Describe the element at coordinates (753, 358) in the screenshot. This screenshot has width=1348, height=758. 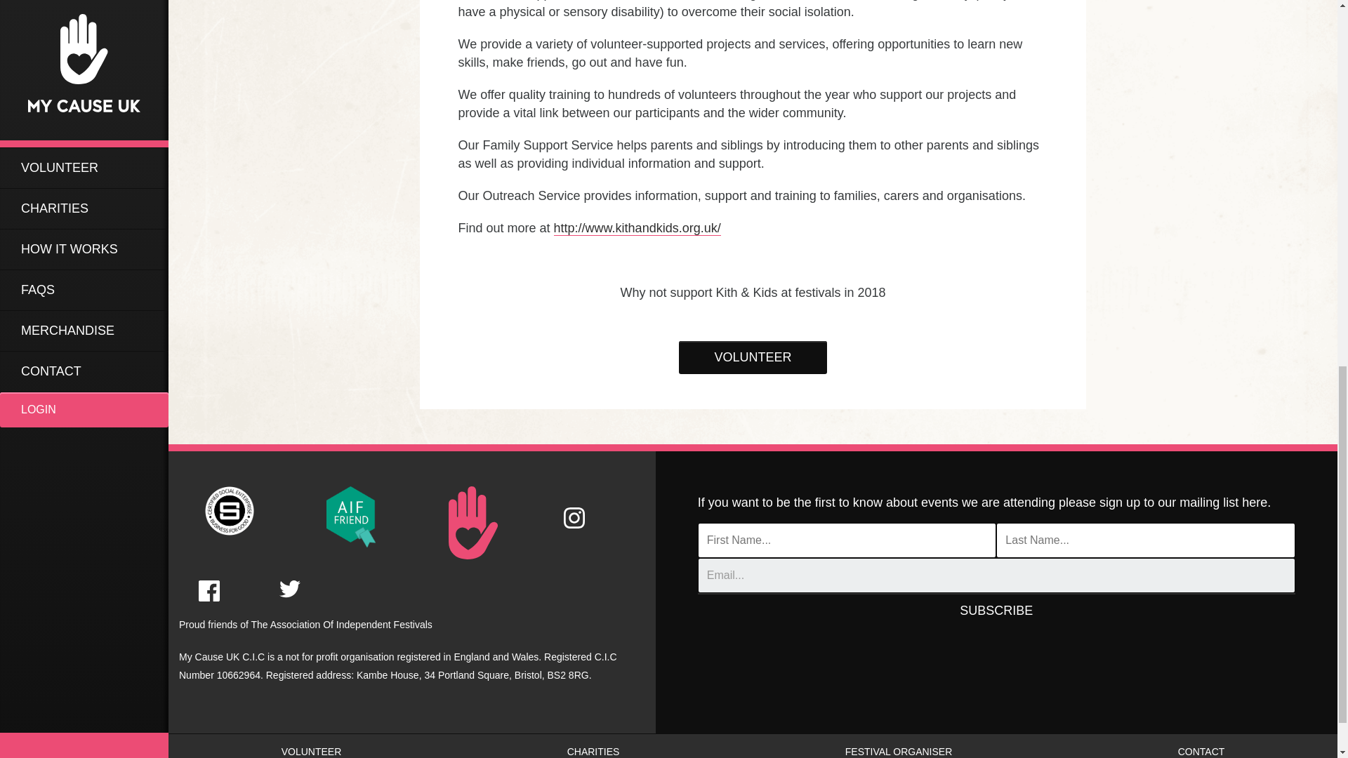
I see `VOLUNTEER` at that location.